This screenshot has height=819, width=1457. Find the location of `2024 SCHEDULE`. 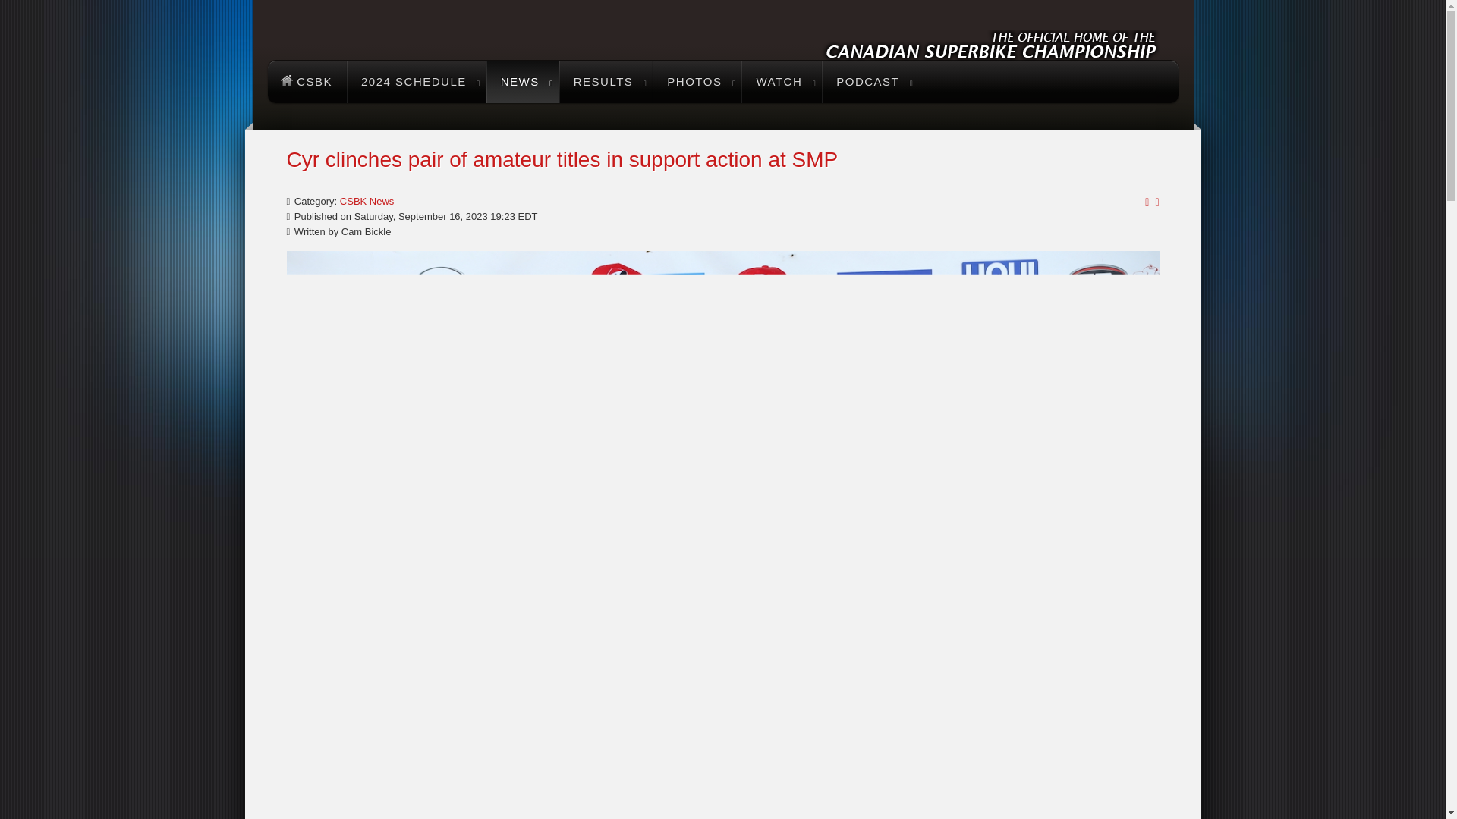

2024 SCHEDULE is located at coordinates (416, 82).